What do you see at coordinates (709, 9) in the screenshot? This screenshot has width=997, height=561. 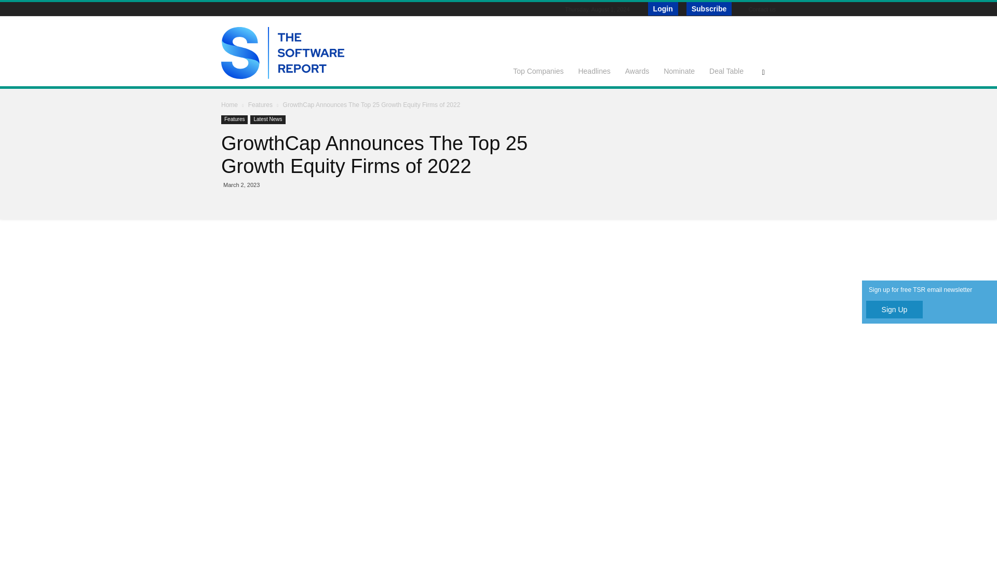 I see `Subscribe` at bounding box center [709, 9].